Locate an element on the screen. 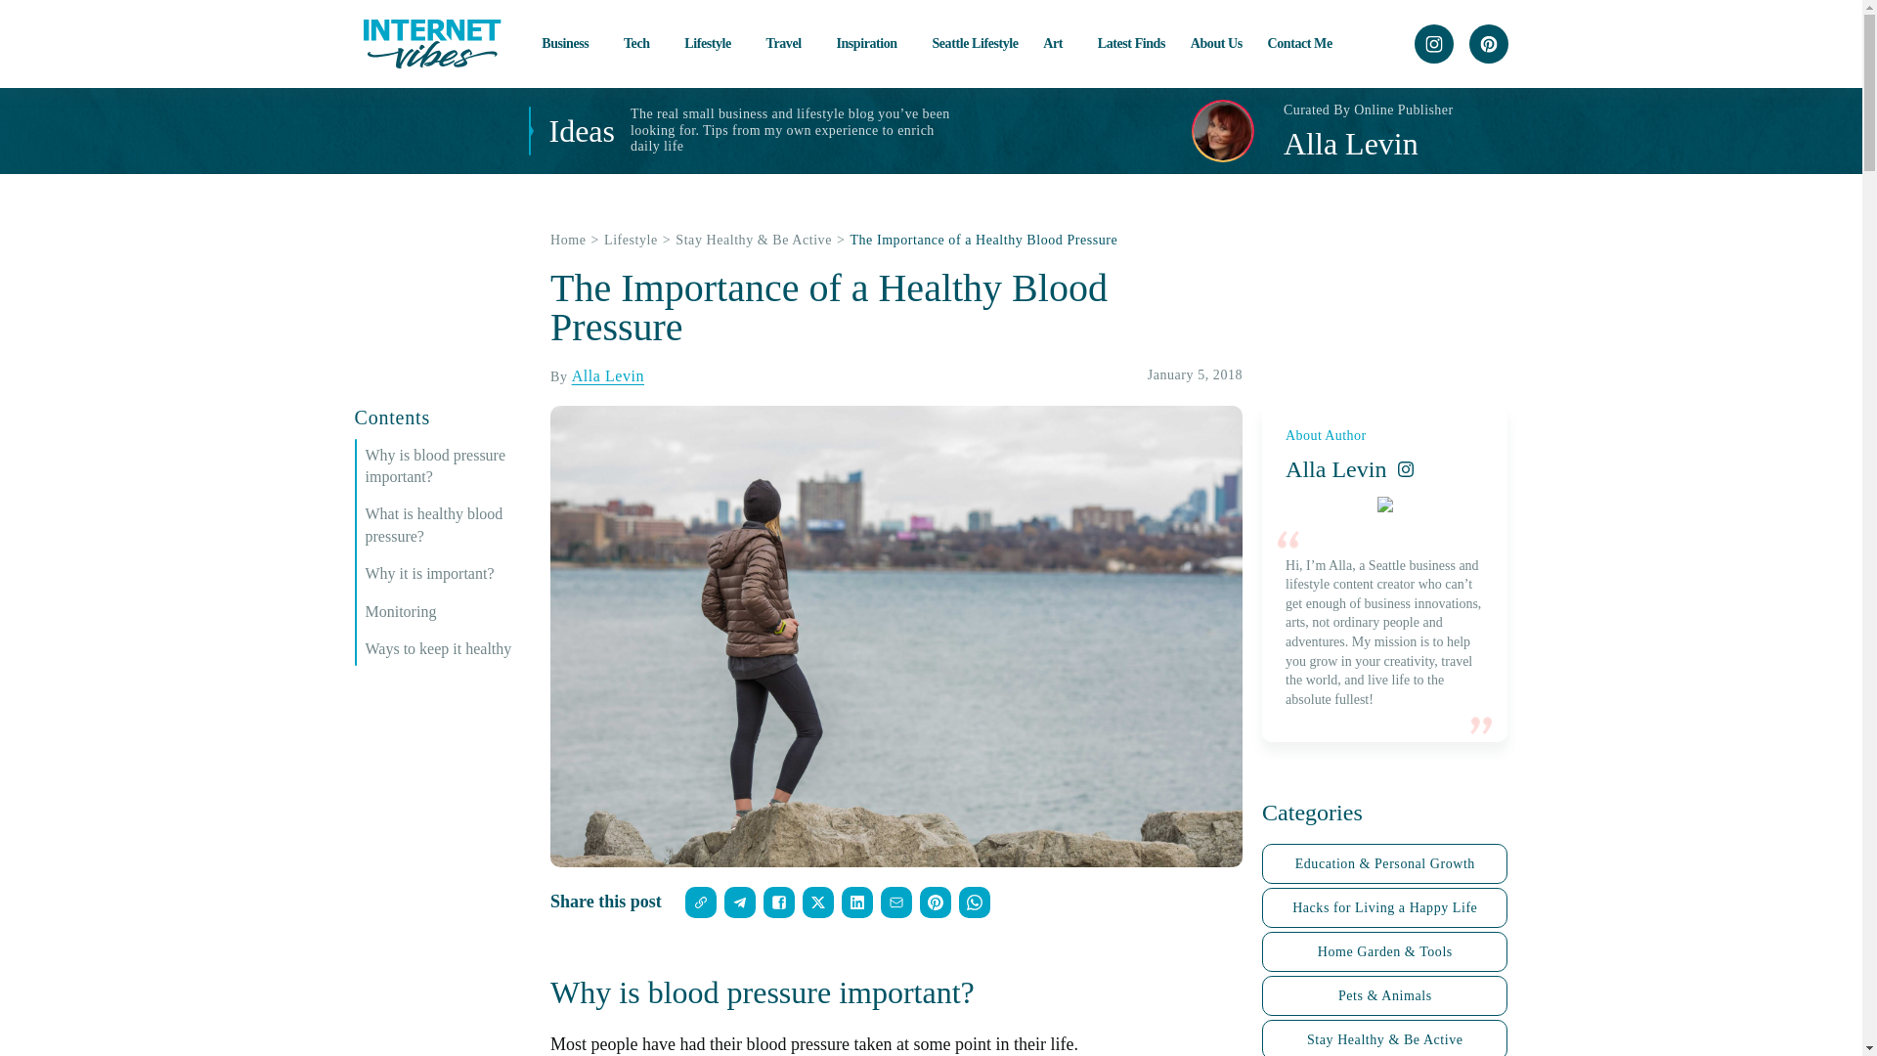 This screenshot has width=1877, height=1056. Why it is important? is located at coordinates (448, 573).